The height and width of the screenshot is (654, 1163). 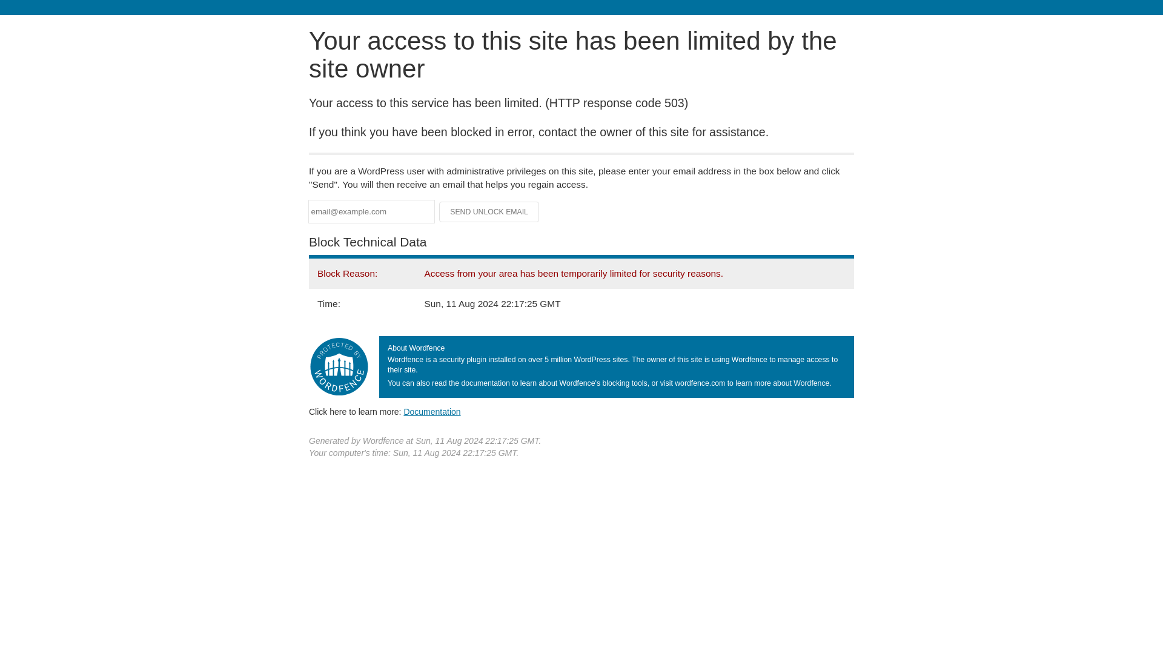 I want to click on Documentation, so click(x=432, y=411).